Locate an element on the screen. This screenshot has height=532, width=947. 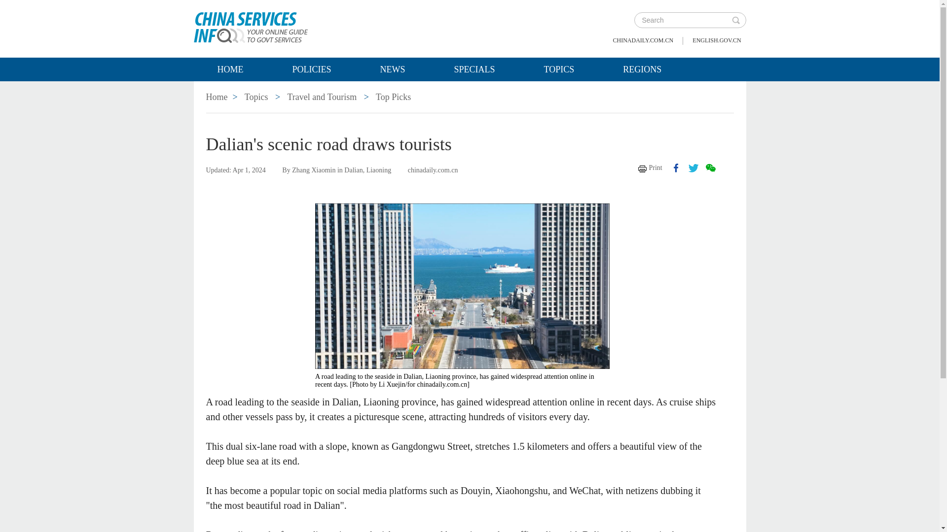
News is located at coordinates (393, 69).